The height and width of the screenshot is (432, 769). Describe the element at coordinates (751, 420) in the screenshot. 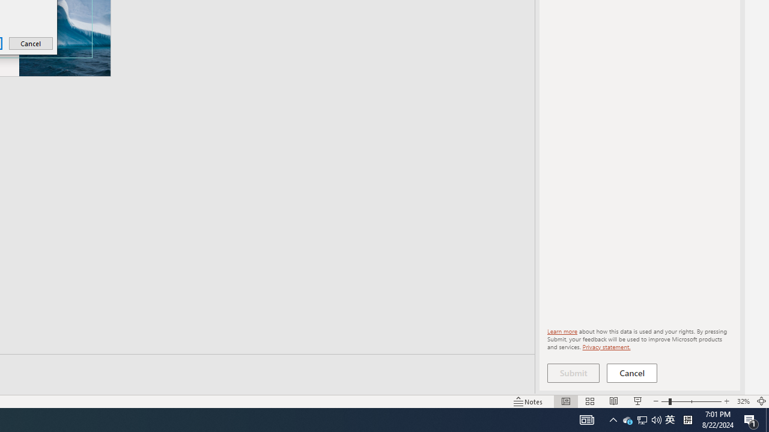

I see `Submit` at that location.